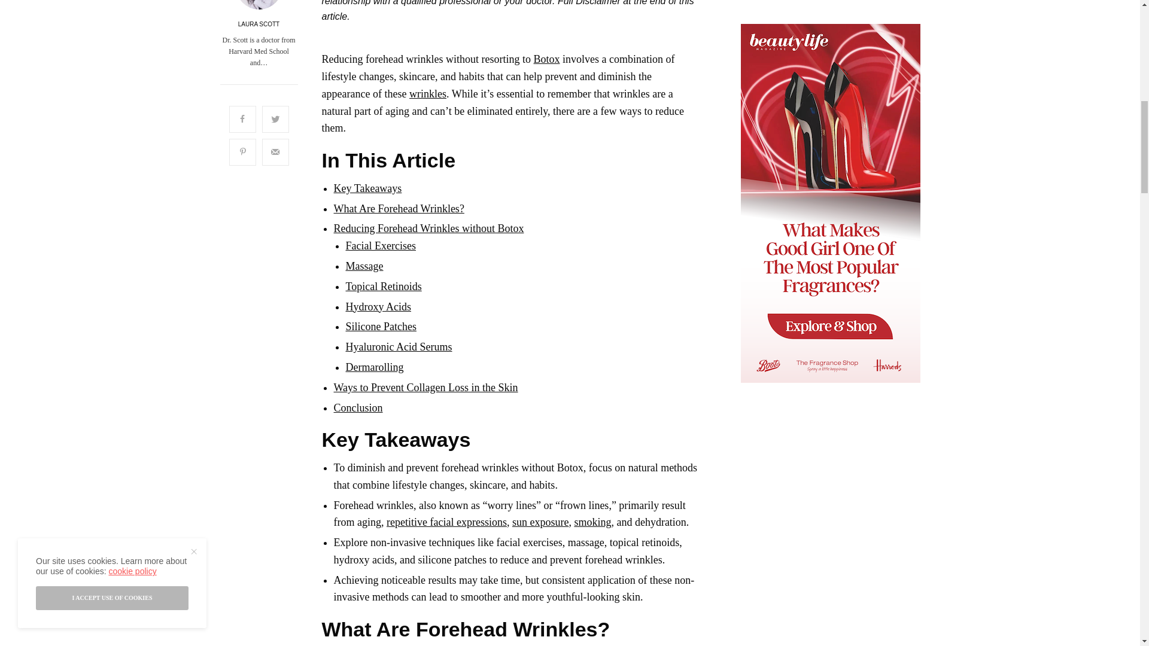 This screenshot has width=1149, height=646. What do you see at coordinates (427, 93) in the screenshot?
I see `wrinkles` at bounding box center [427, 93].